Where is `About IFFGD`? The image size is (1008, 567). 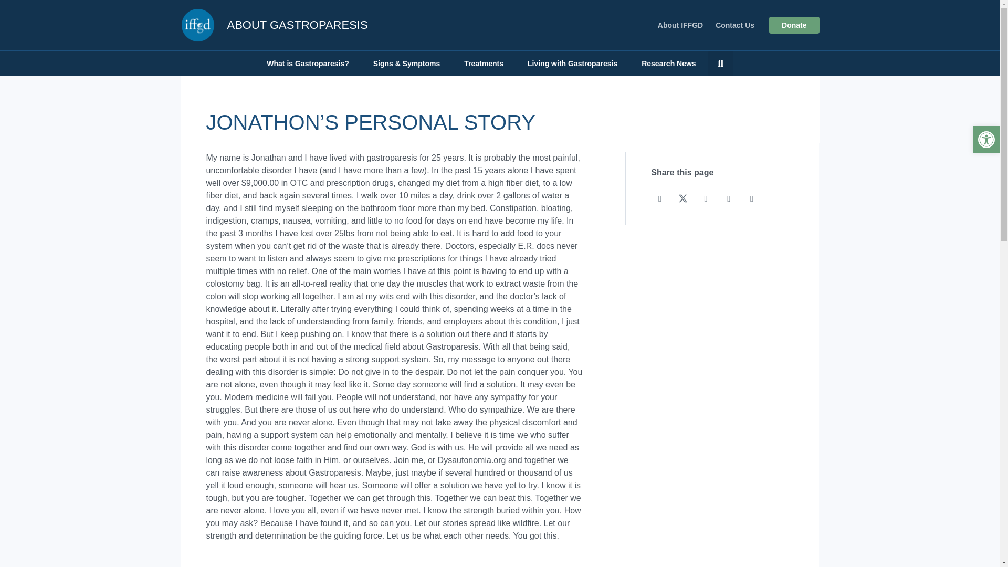 About IFFGD is located at coordinates (680, 25).